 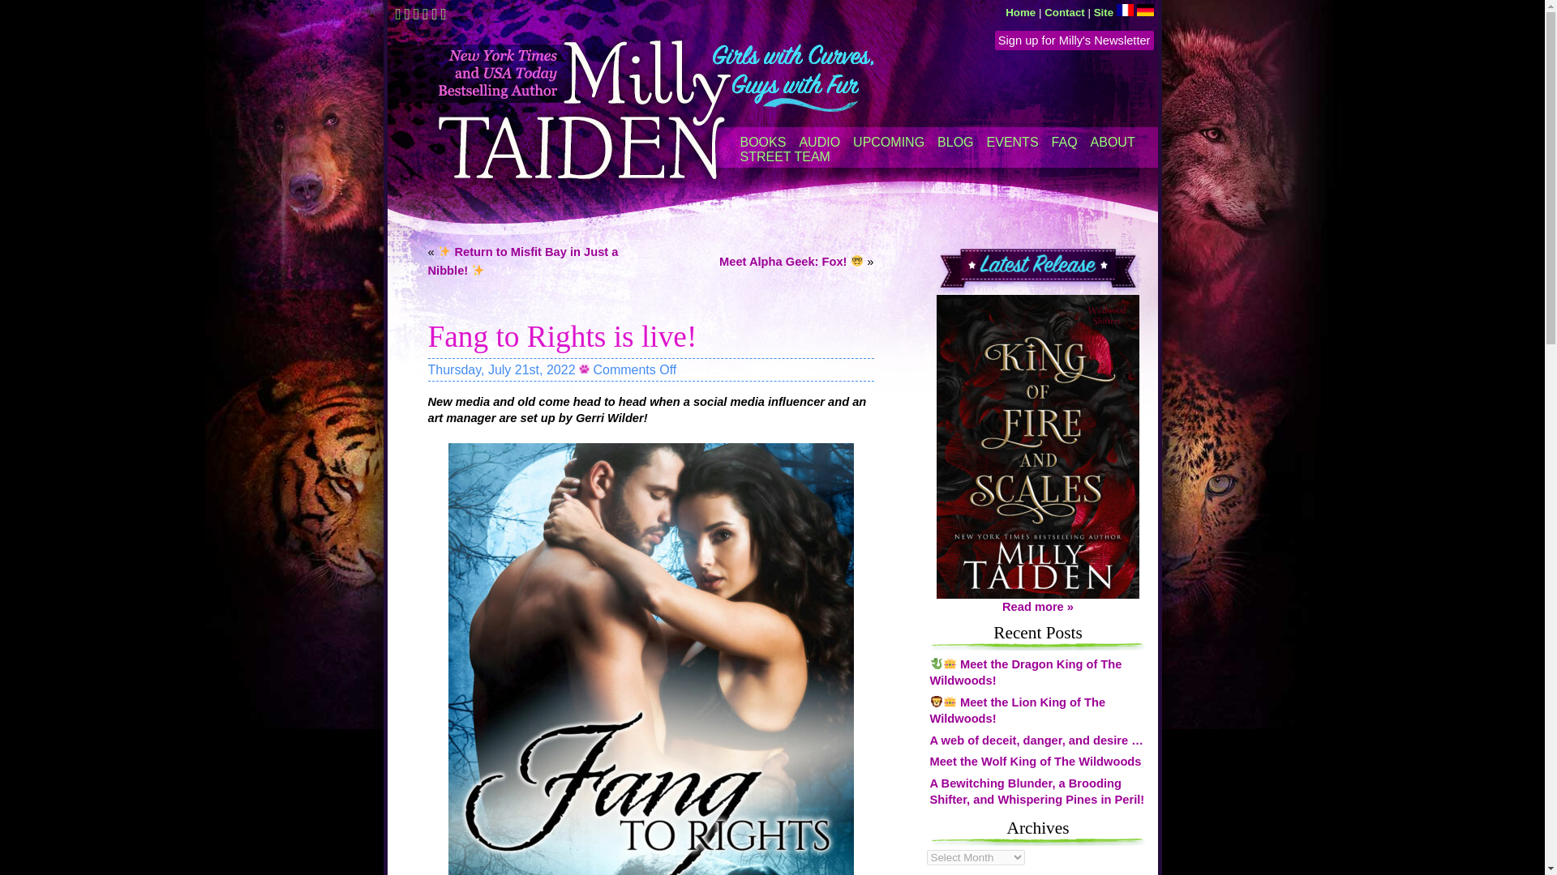 I want to click on ABOUT, so click(x=1113, y=143).